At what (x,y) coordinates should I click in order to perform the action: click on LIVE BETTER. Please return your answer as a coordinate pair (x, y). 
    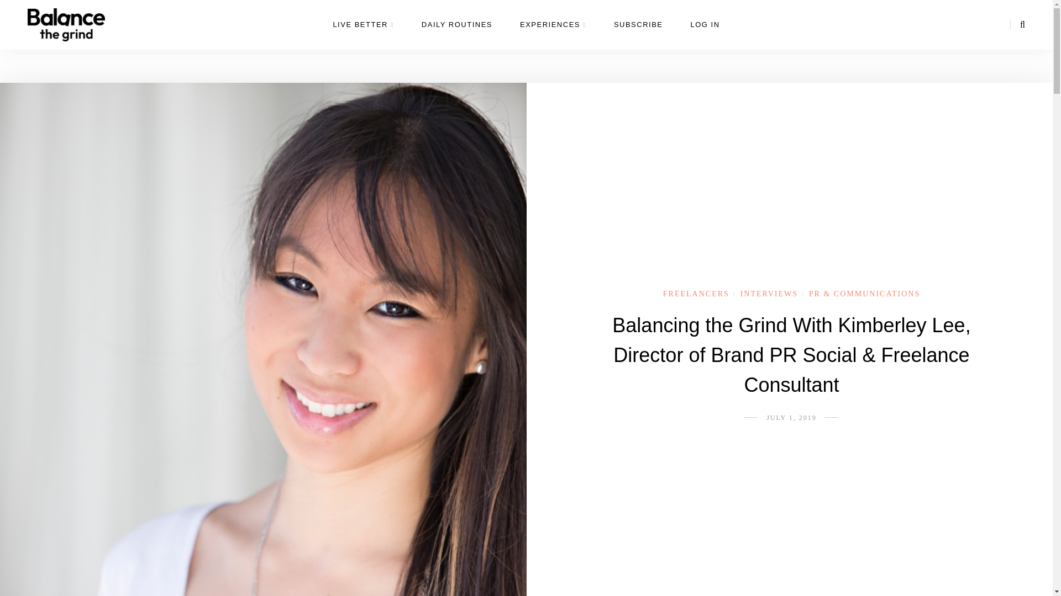
    Looking at the image, I should click on (363, 33).